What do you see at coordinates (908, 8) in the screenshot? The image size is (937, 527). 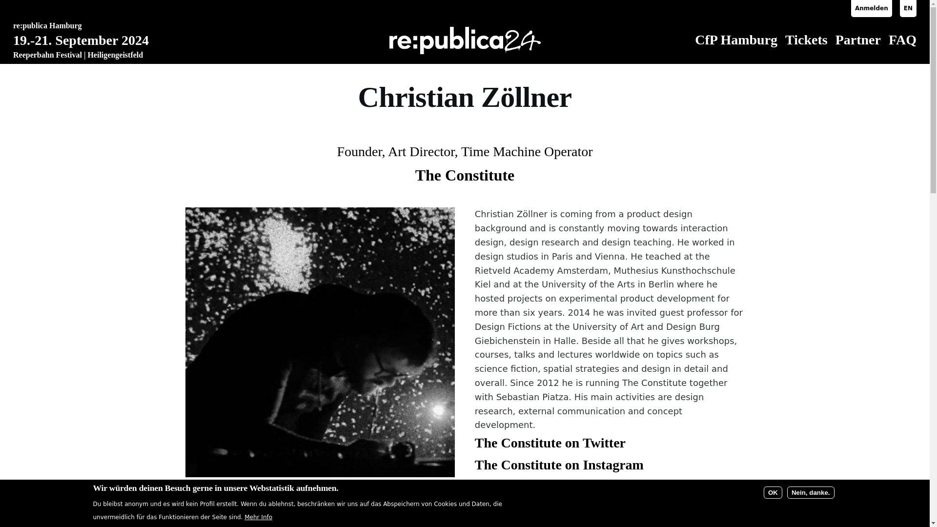 I see `EN` at bounding box center [908, 8].